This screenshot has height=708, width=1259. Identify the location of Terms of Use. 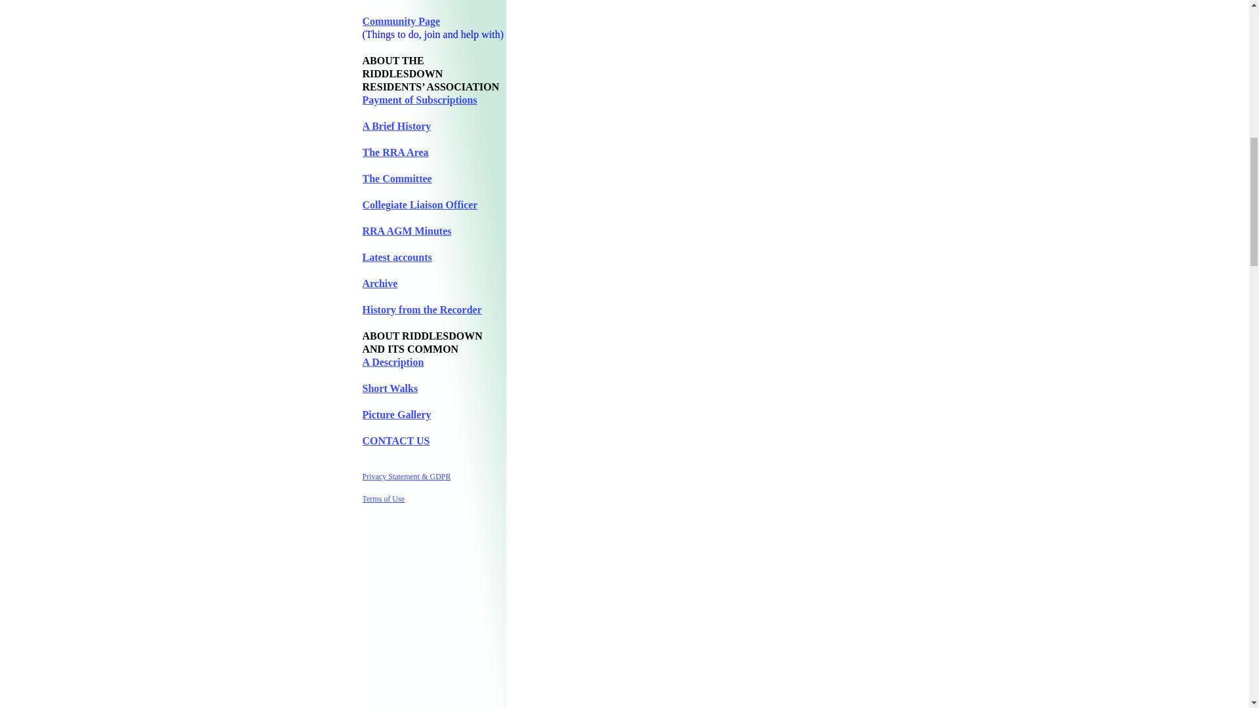
(383, 498).